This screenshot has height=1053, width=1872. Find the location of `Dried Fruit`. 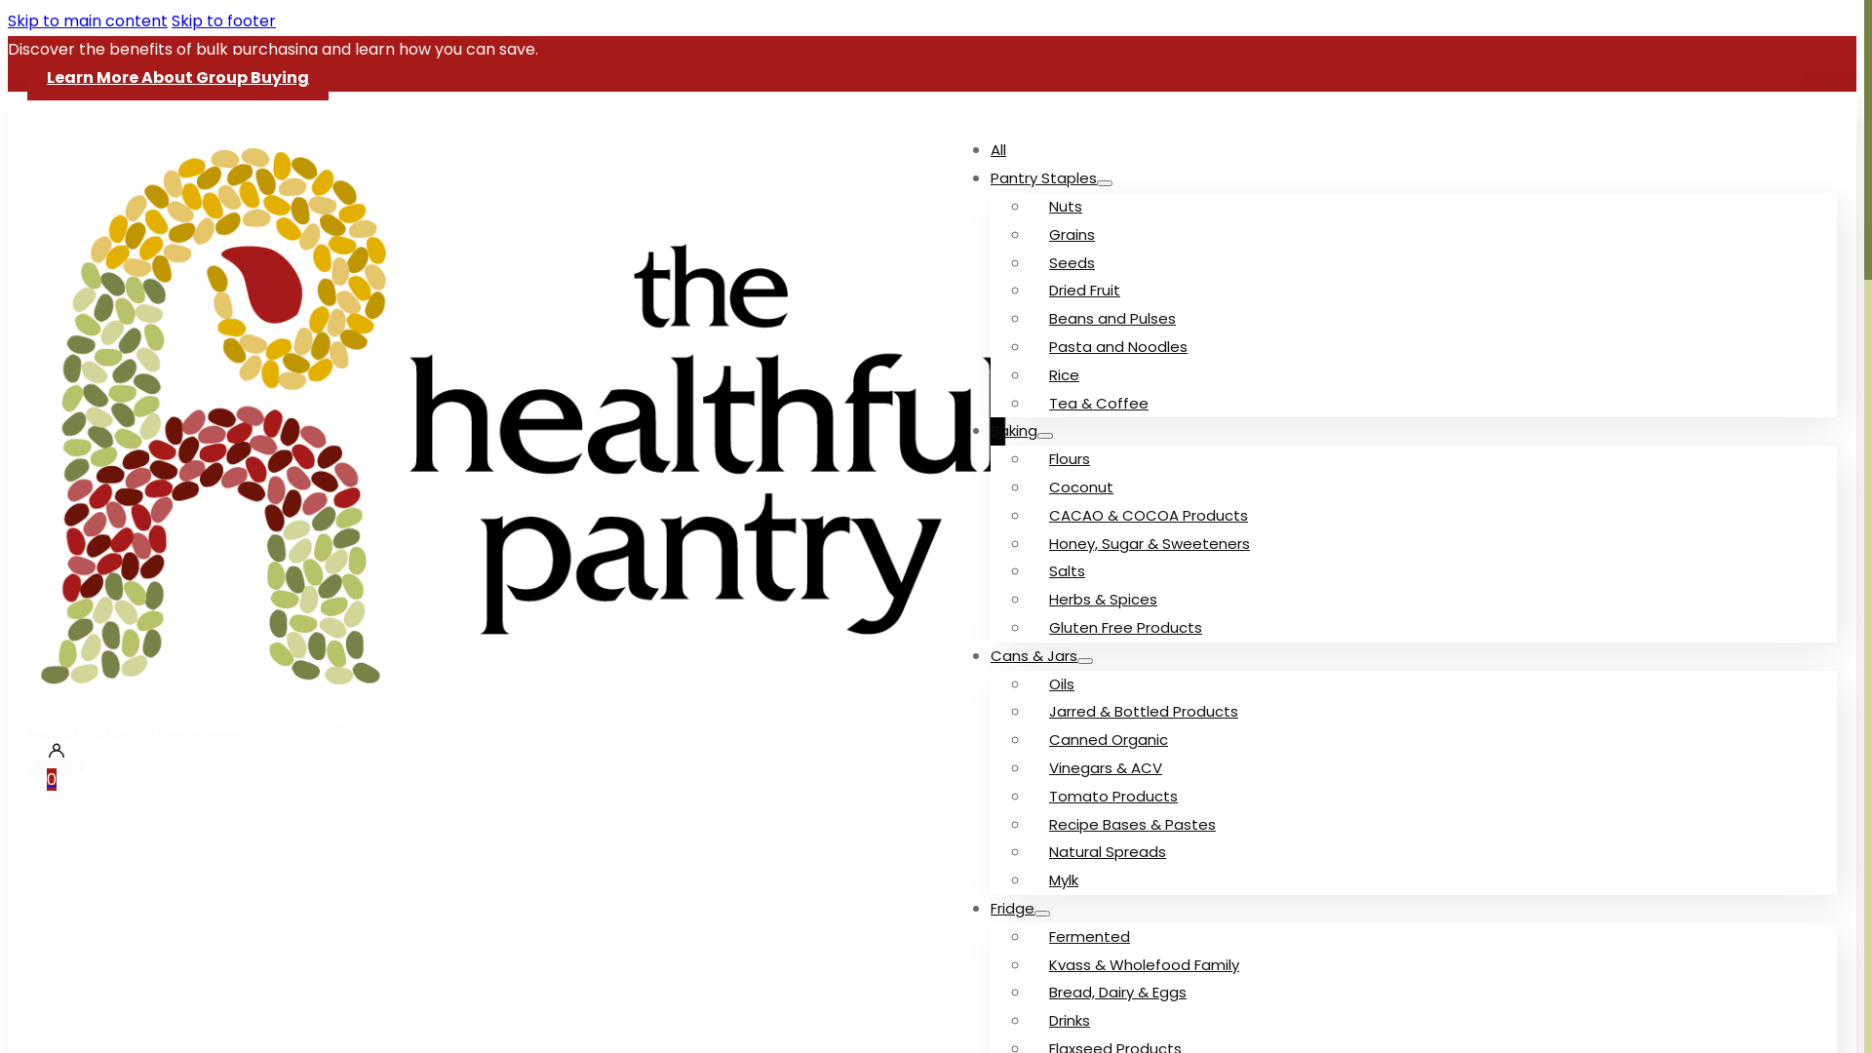

Dried Fruit is located at coordinates (1084, 291).